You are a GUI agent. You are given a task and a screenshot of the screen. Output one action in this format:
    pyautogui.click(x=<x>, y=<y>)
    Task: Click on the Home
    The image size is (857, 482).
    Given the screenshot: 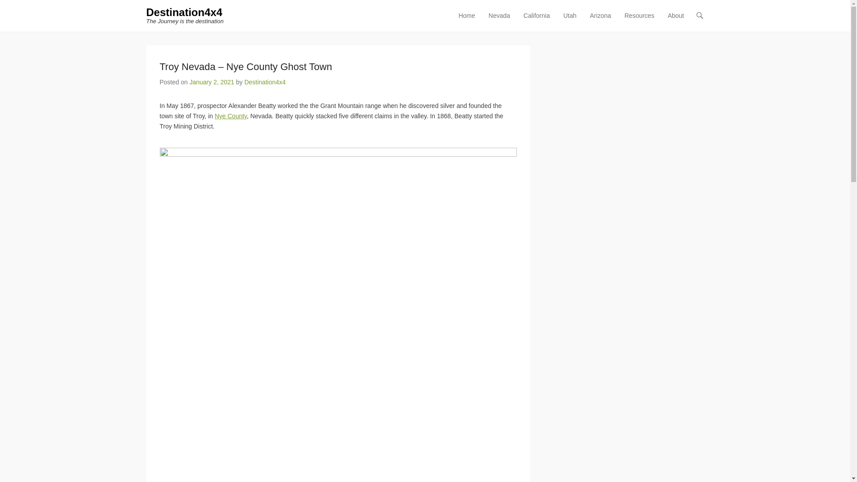 What is the action you would take?
    pyautogui.click(x=466, y=21)
    